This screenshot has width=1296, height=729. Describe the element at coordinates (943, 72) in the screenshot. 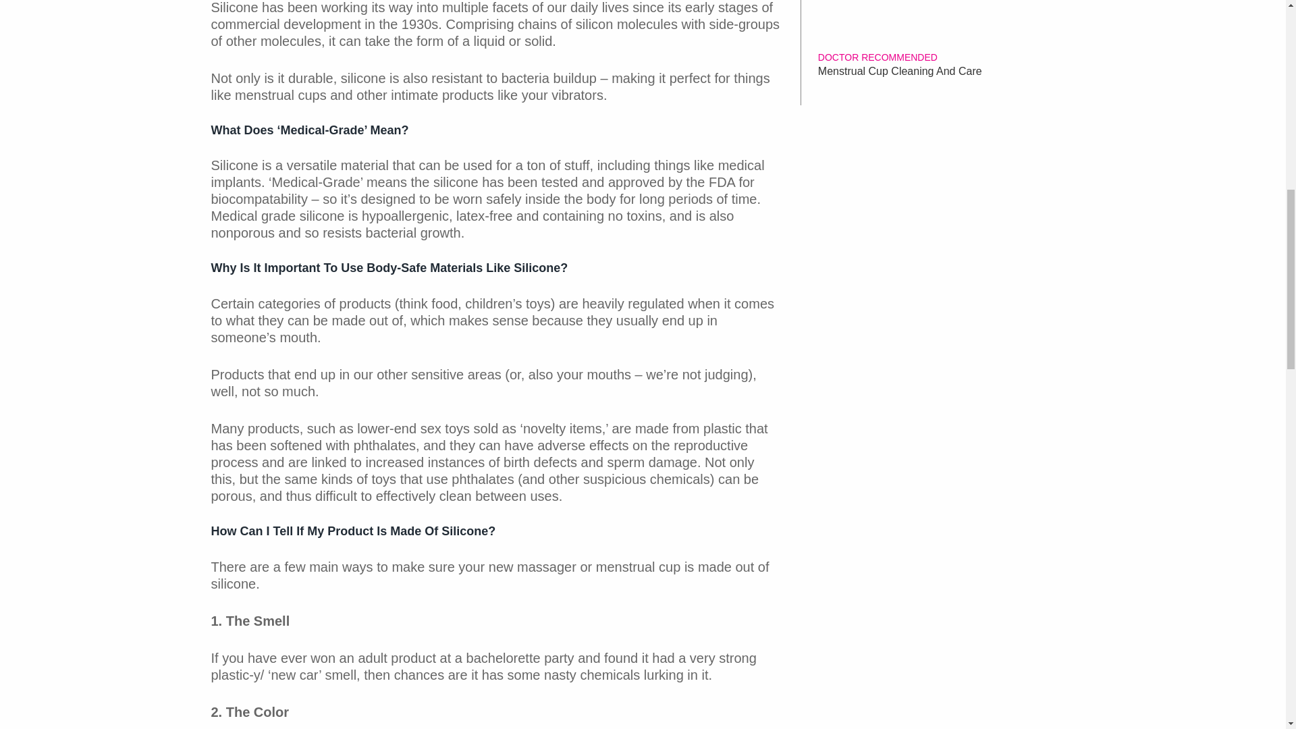

I see `Menstrual Cup Cleaning And Care` at that location.